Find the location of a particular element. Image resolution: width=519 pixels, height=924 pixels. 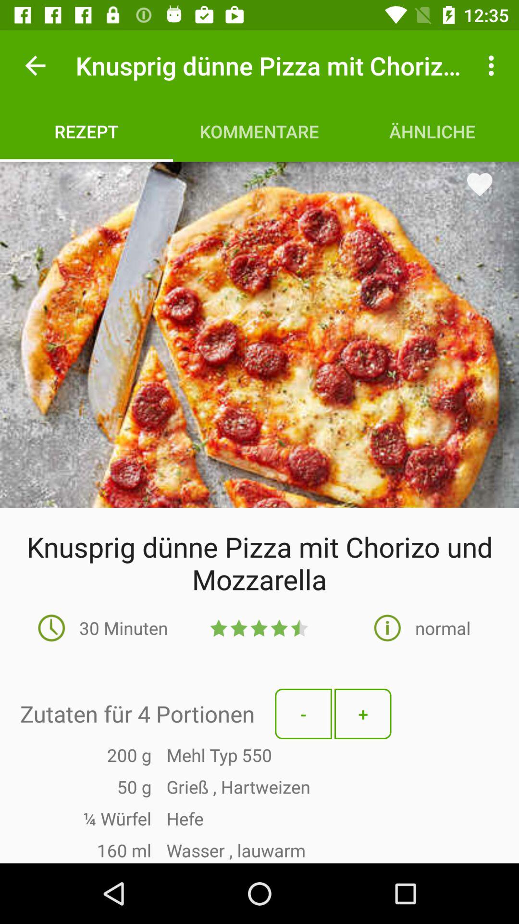

launch + icon is located at coordinates (363, 714).